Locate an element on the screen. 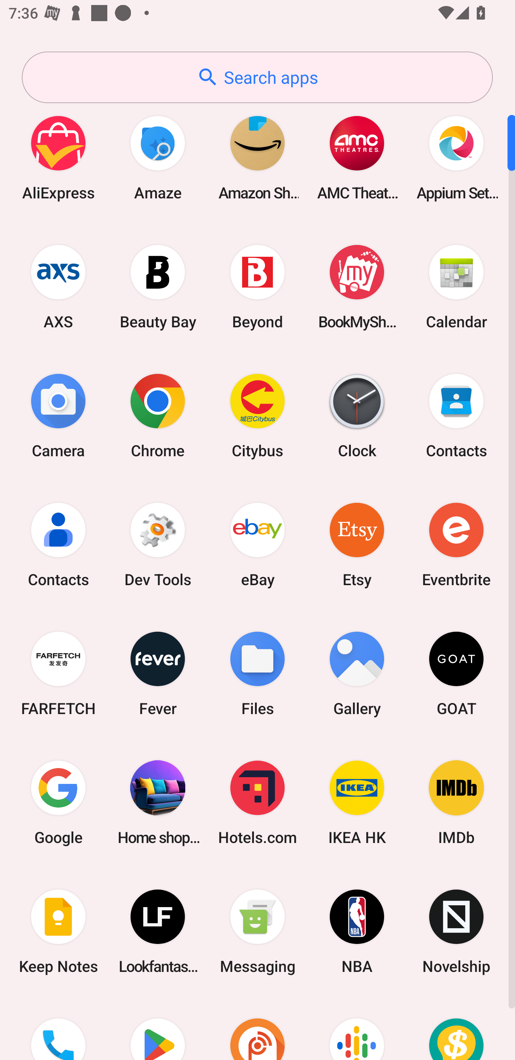 Image resolution: width=515 pixels, height=1060 pixels. Eventbrite is located at coordinates (456, 544).